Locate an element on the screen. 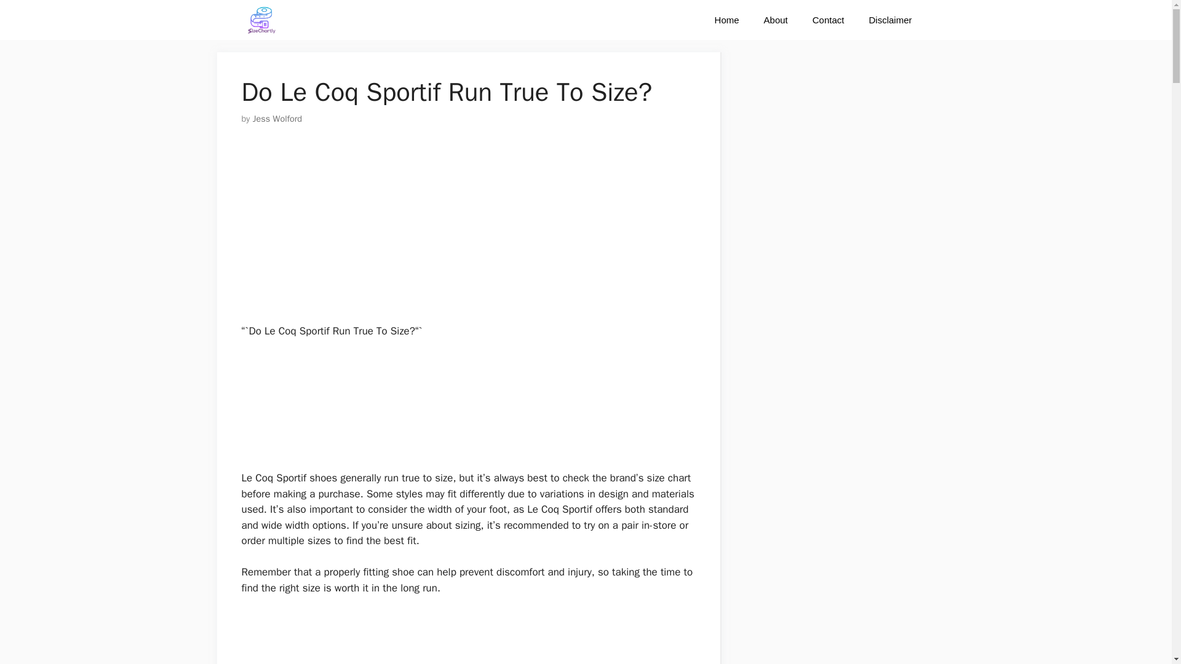  Advertisement is located at coordinates (467, 409).